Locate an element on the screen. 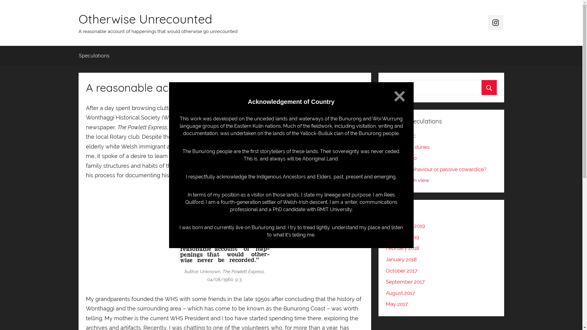 The width and height of the screenshot is (587, 330). Otherwise Unrecounted is located at coordinates (145, 19).